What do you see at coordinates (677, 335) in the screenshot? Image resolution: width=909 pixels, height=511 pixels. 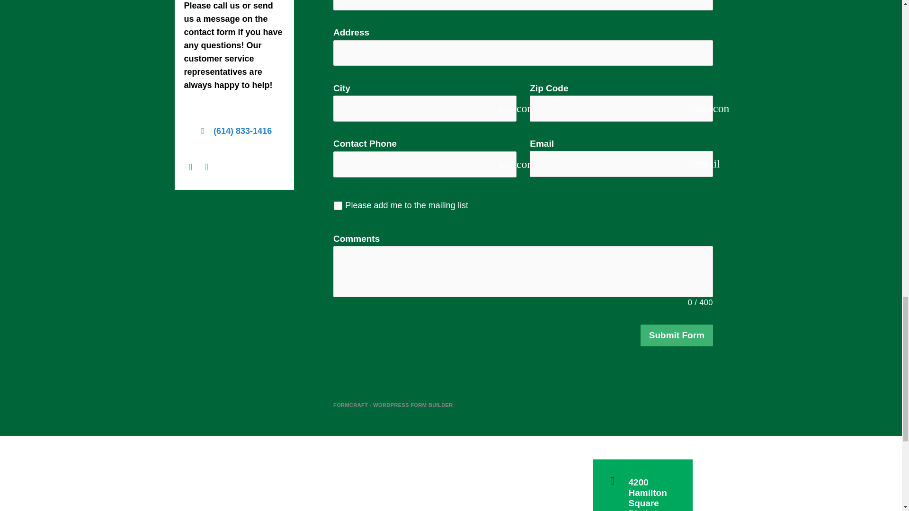 I see `Submit Form` at bounding box center [677, 335].